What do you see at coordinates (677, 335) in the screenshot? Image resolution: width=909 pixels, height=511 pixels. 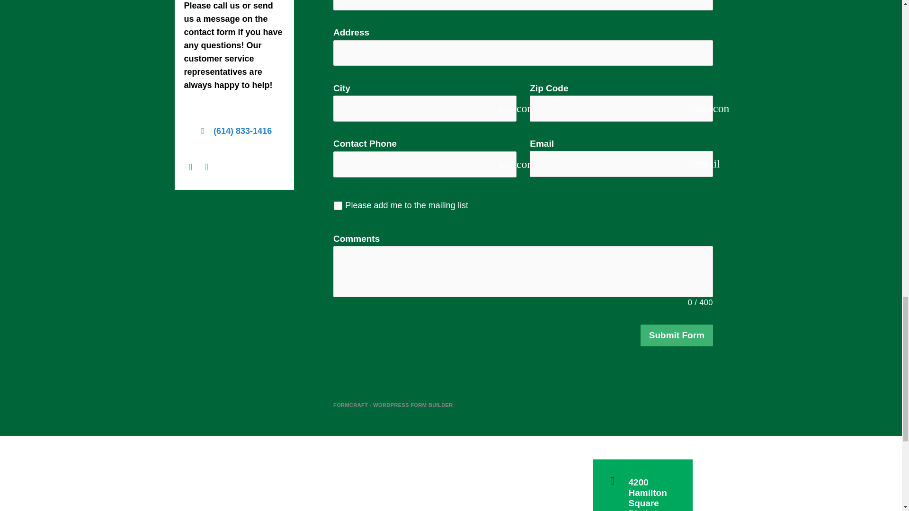 I see `Submit Form` at bounding box center [677, 335].